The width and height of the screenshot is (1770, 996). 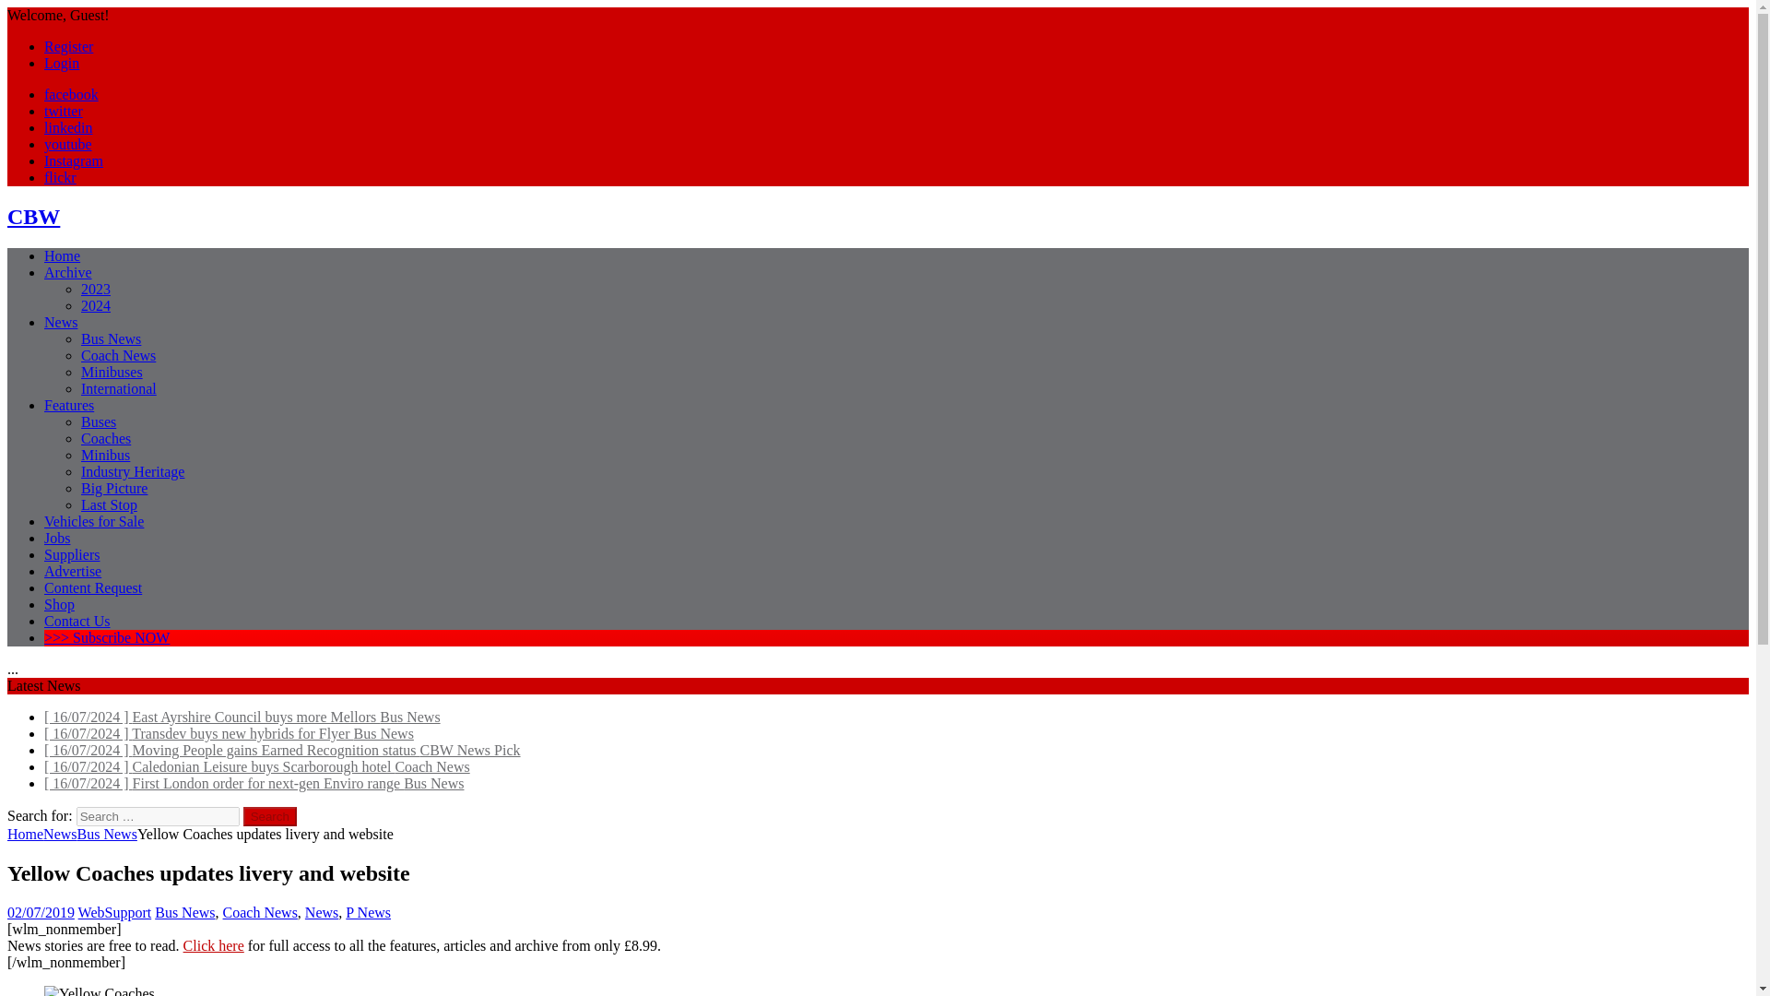 What do you see at coordinates (68, 144) in the screenshot?
I see `youtube` at bounding box center [68, 144].